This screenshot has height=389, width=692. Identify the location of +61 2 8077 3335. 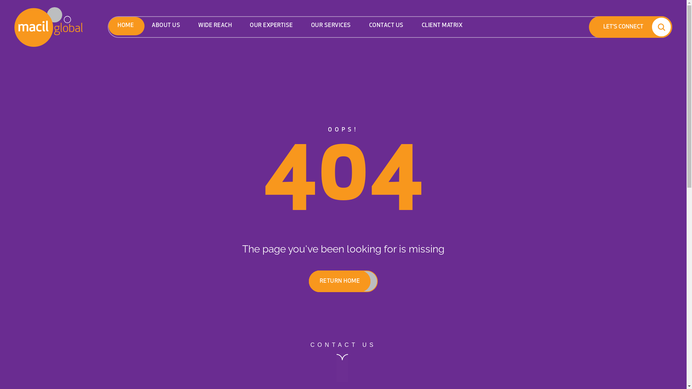
(148, 261).